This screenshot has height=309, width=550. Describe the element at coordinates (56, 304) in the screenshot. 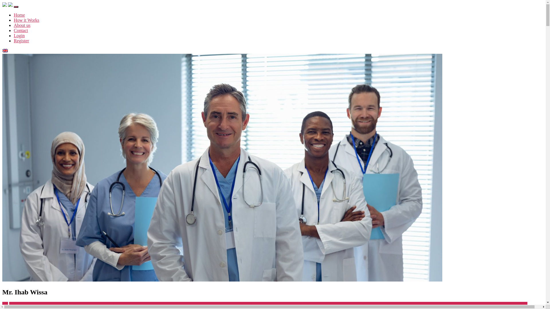

I see `After First Date Rules` at that location.